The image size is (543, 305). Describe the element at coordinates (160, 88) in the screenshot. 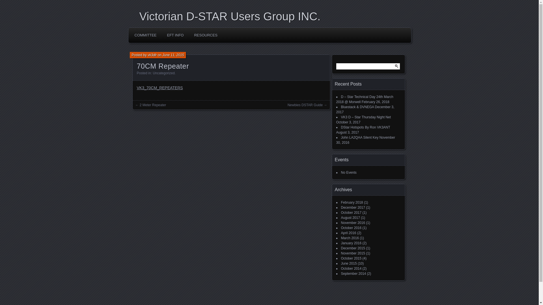

I see `VK3_70CM_REPEATERS` at that location.